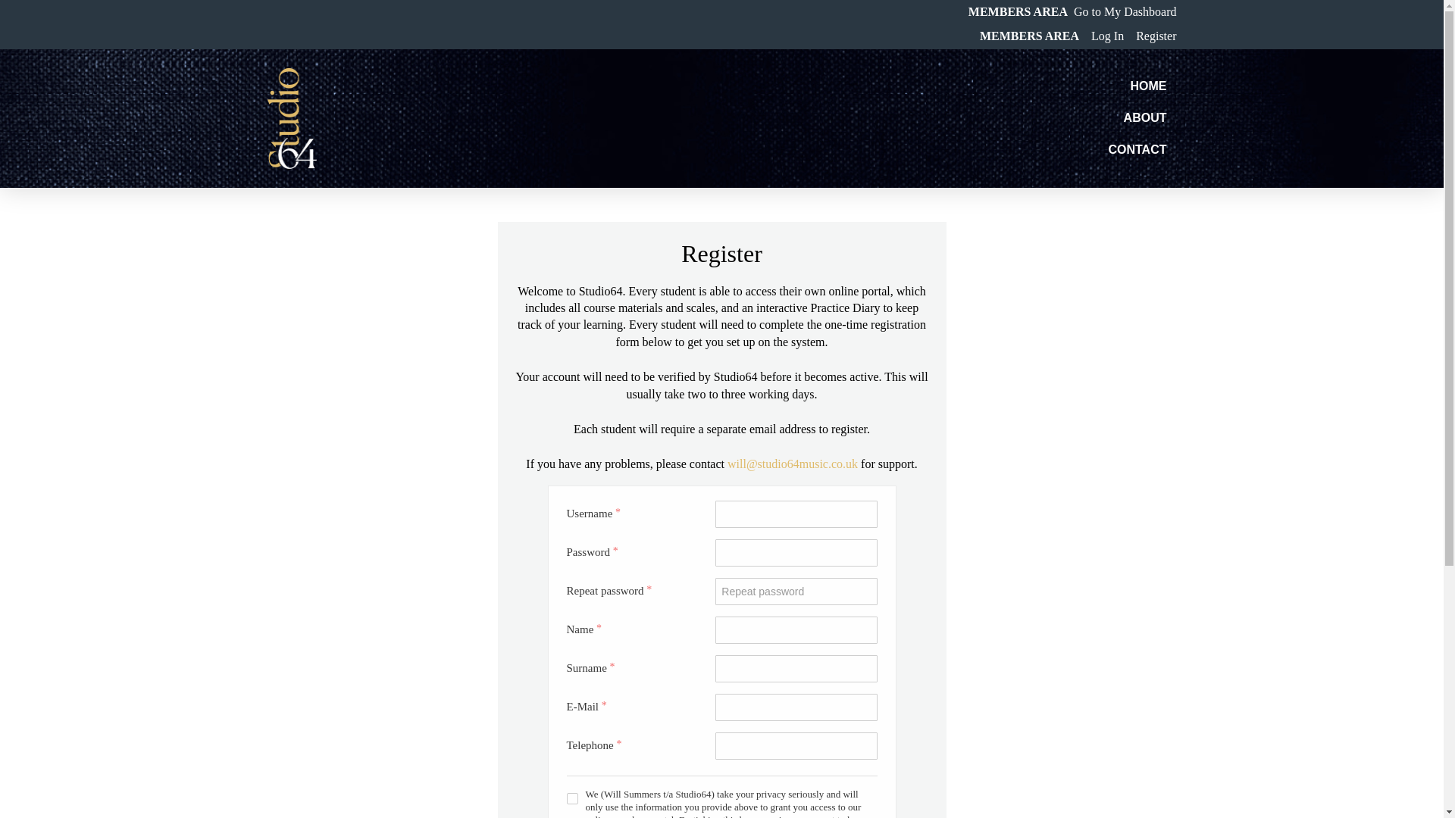 The height and width of the screenshot is (818, 1455). What do you see at coordinates (1156, 36) in the screenshot?
I see `Register` at bounding box center [1156, 36].